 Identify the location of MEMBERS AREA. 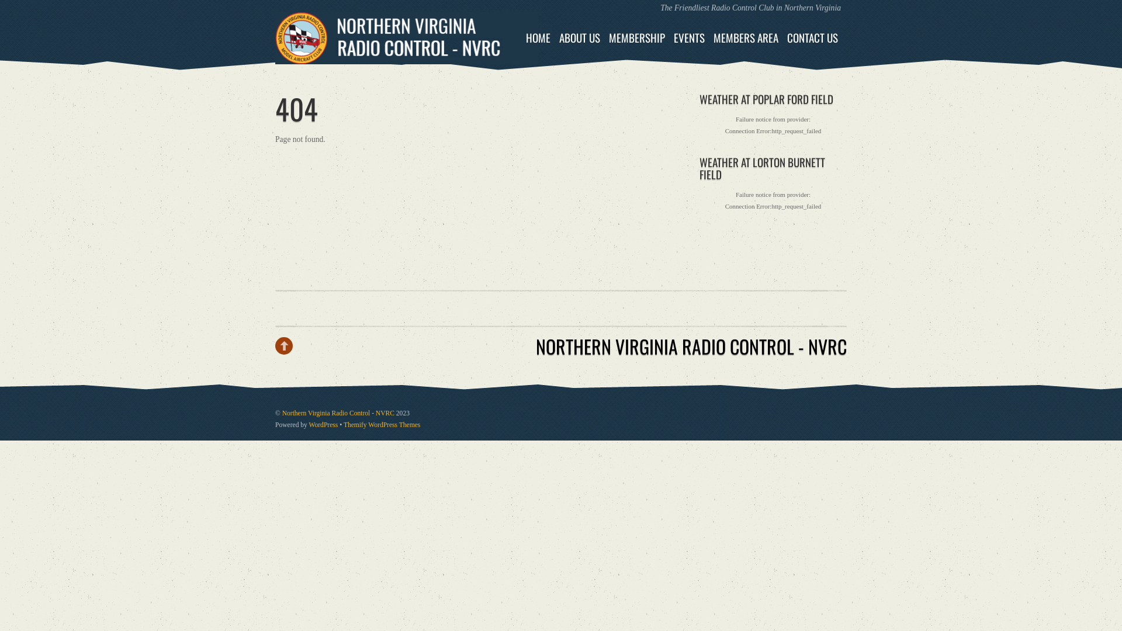
(746, 37).